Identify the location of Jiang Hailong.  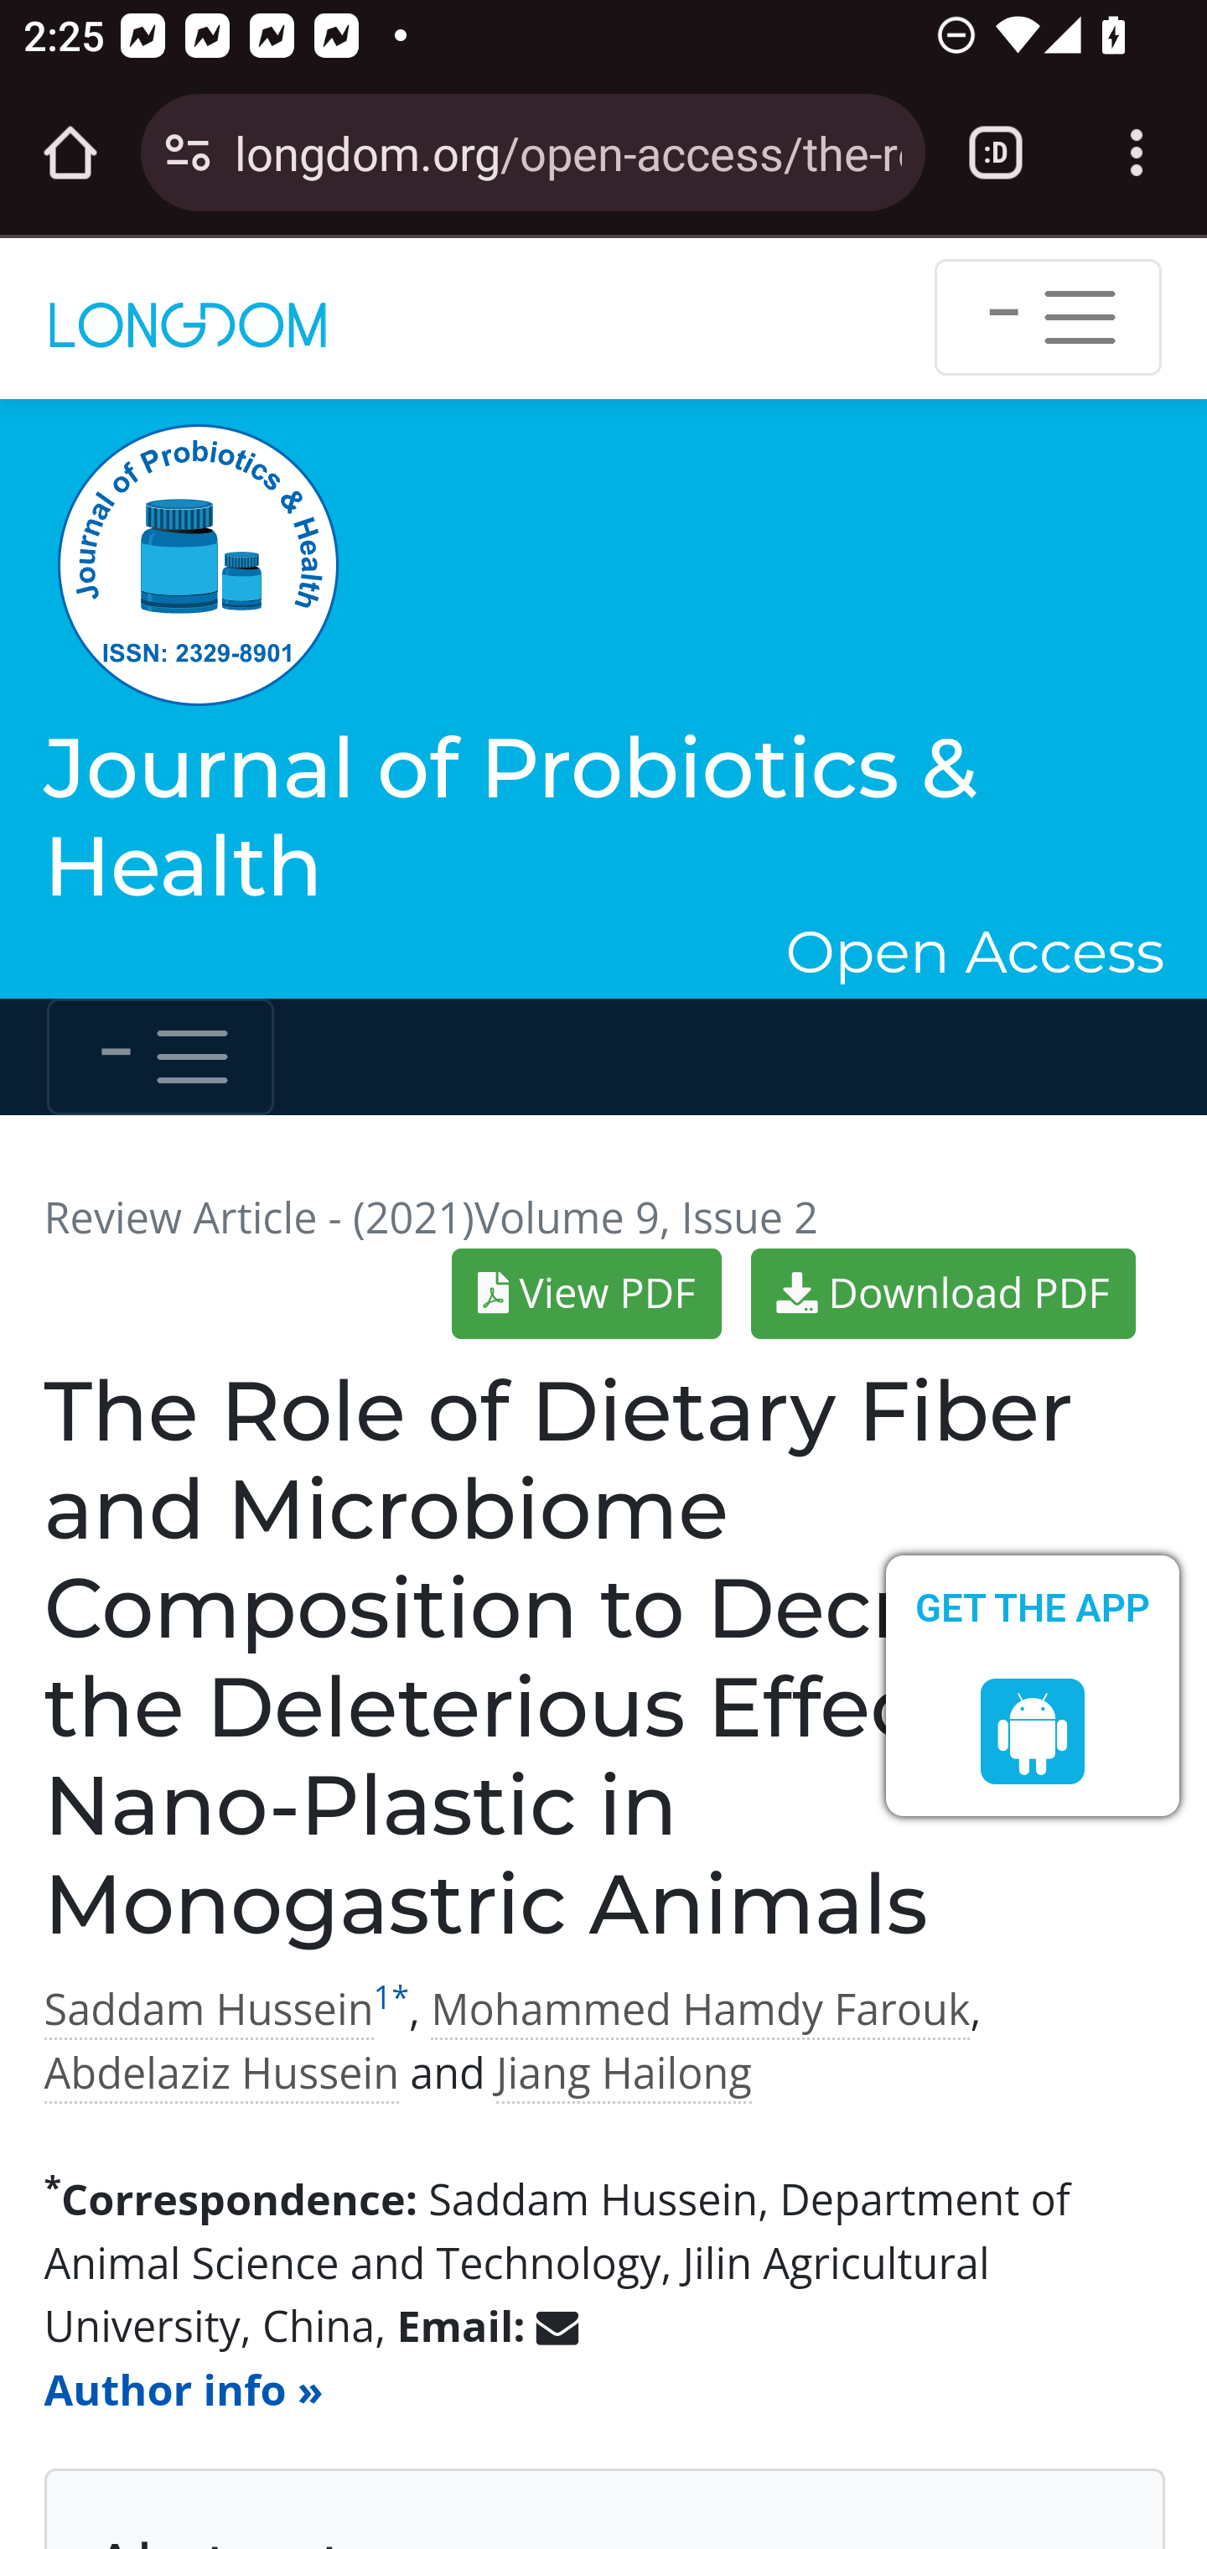
(624, 2073).